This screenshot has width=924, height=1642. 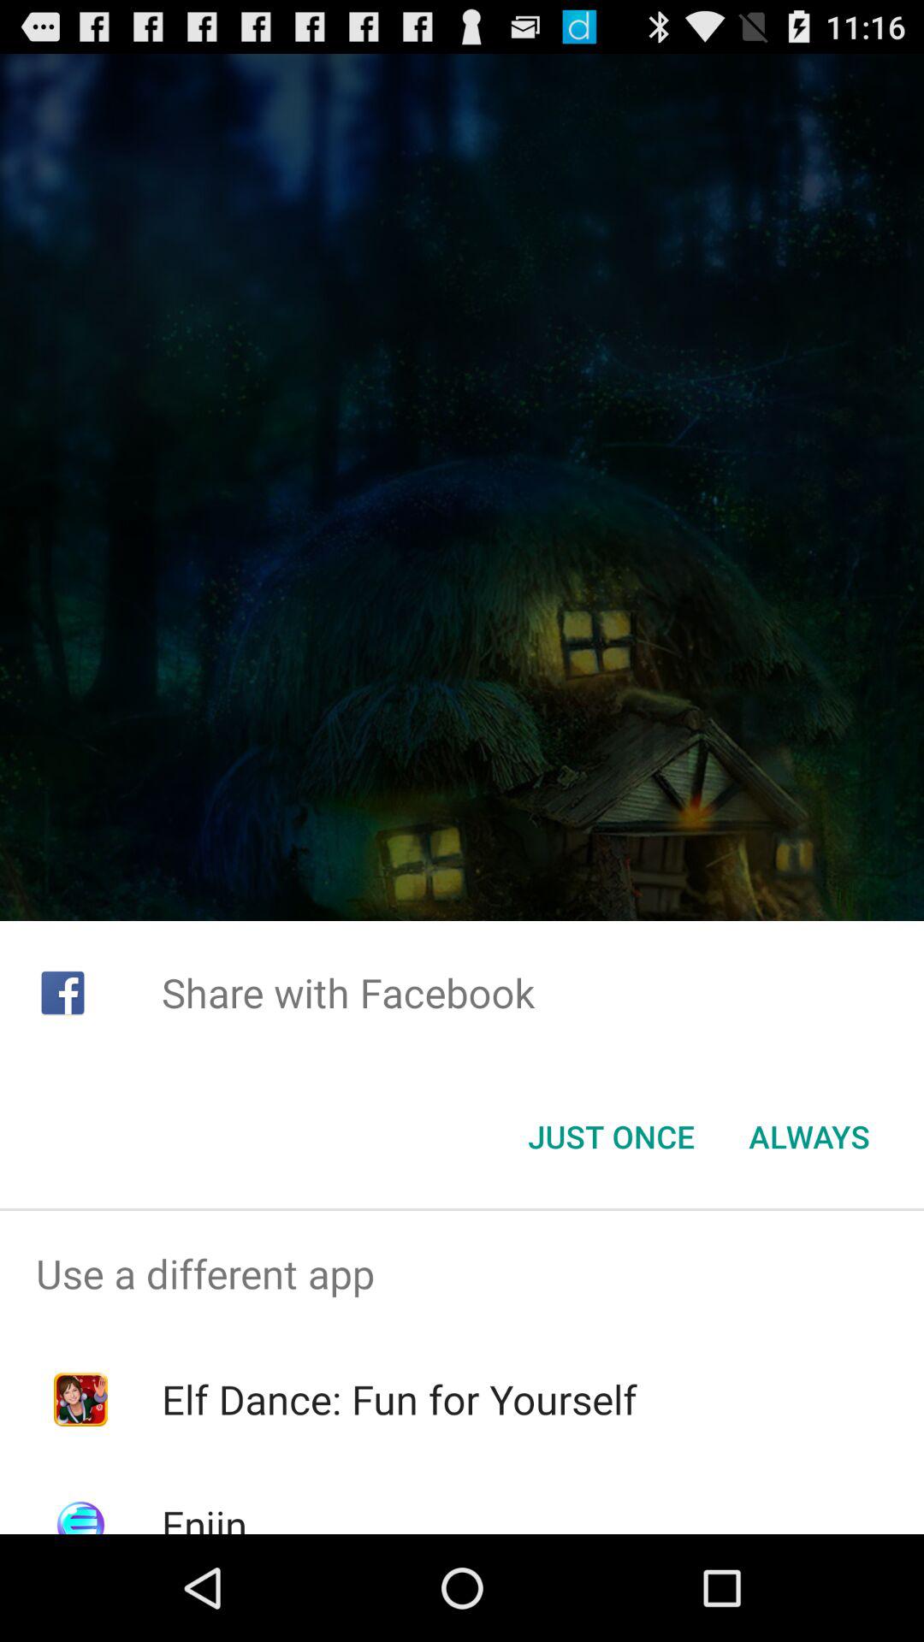 I want to click on turn on the icon to the left of always item, so click(x=611, y=1137).